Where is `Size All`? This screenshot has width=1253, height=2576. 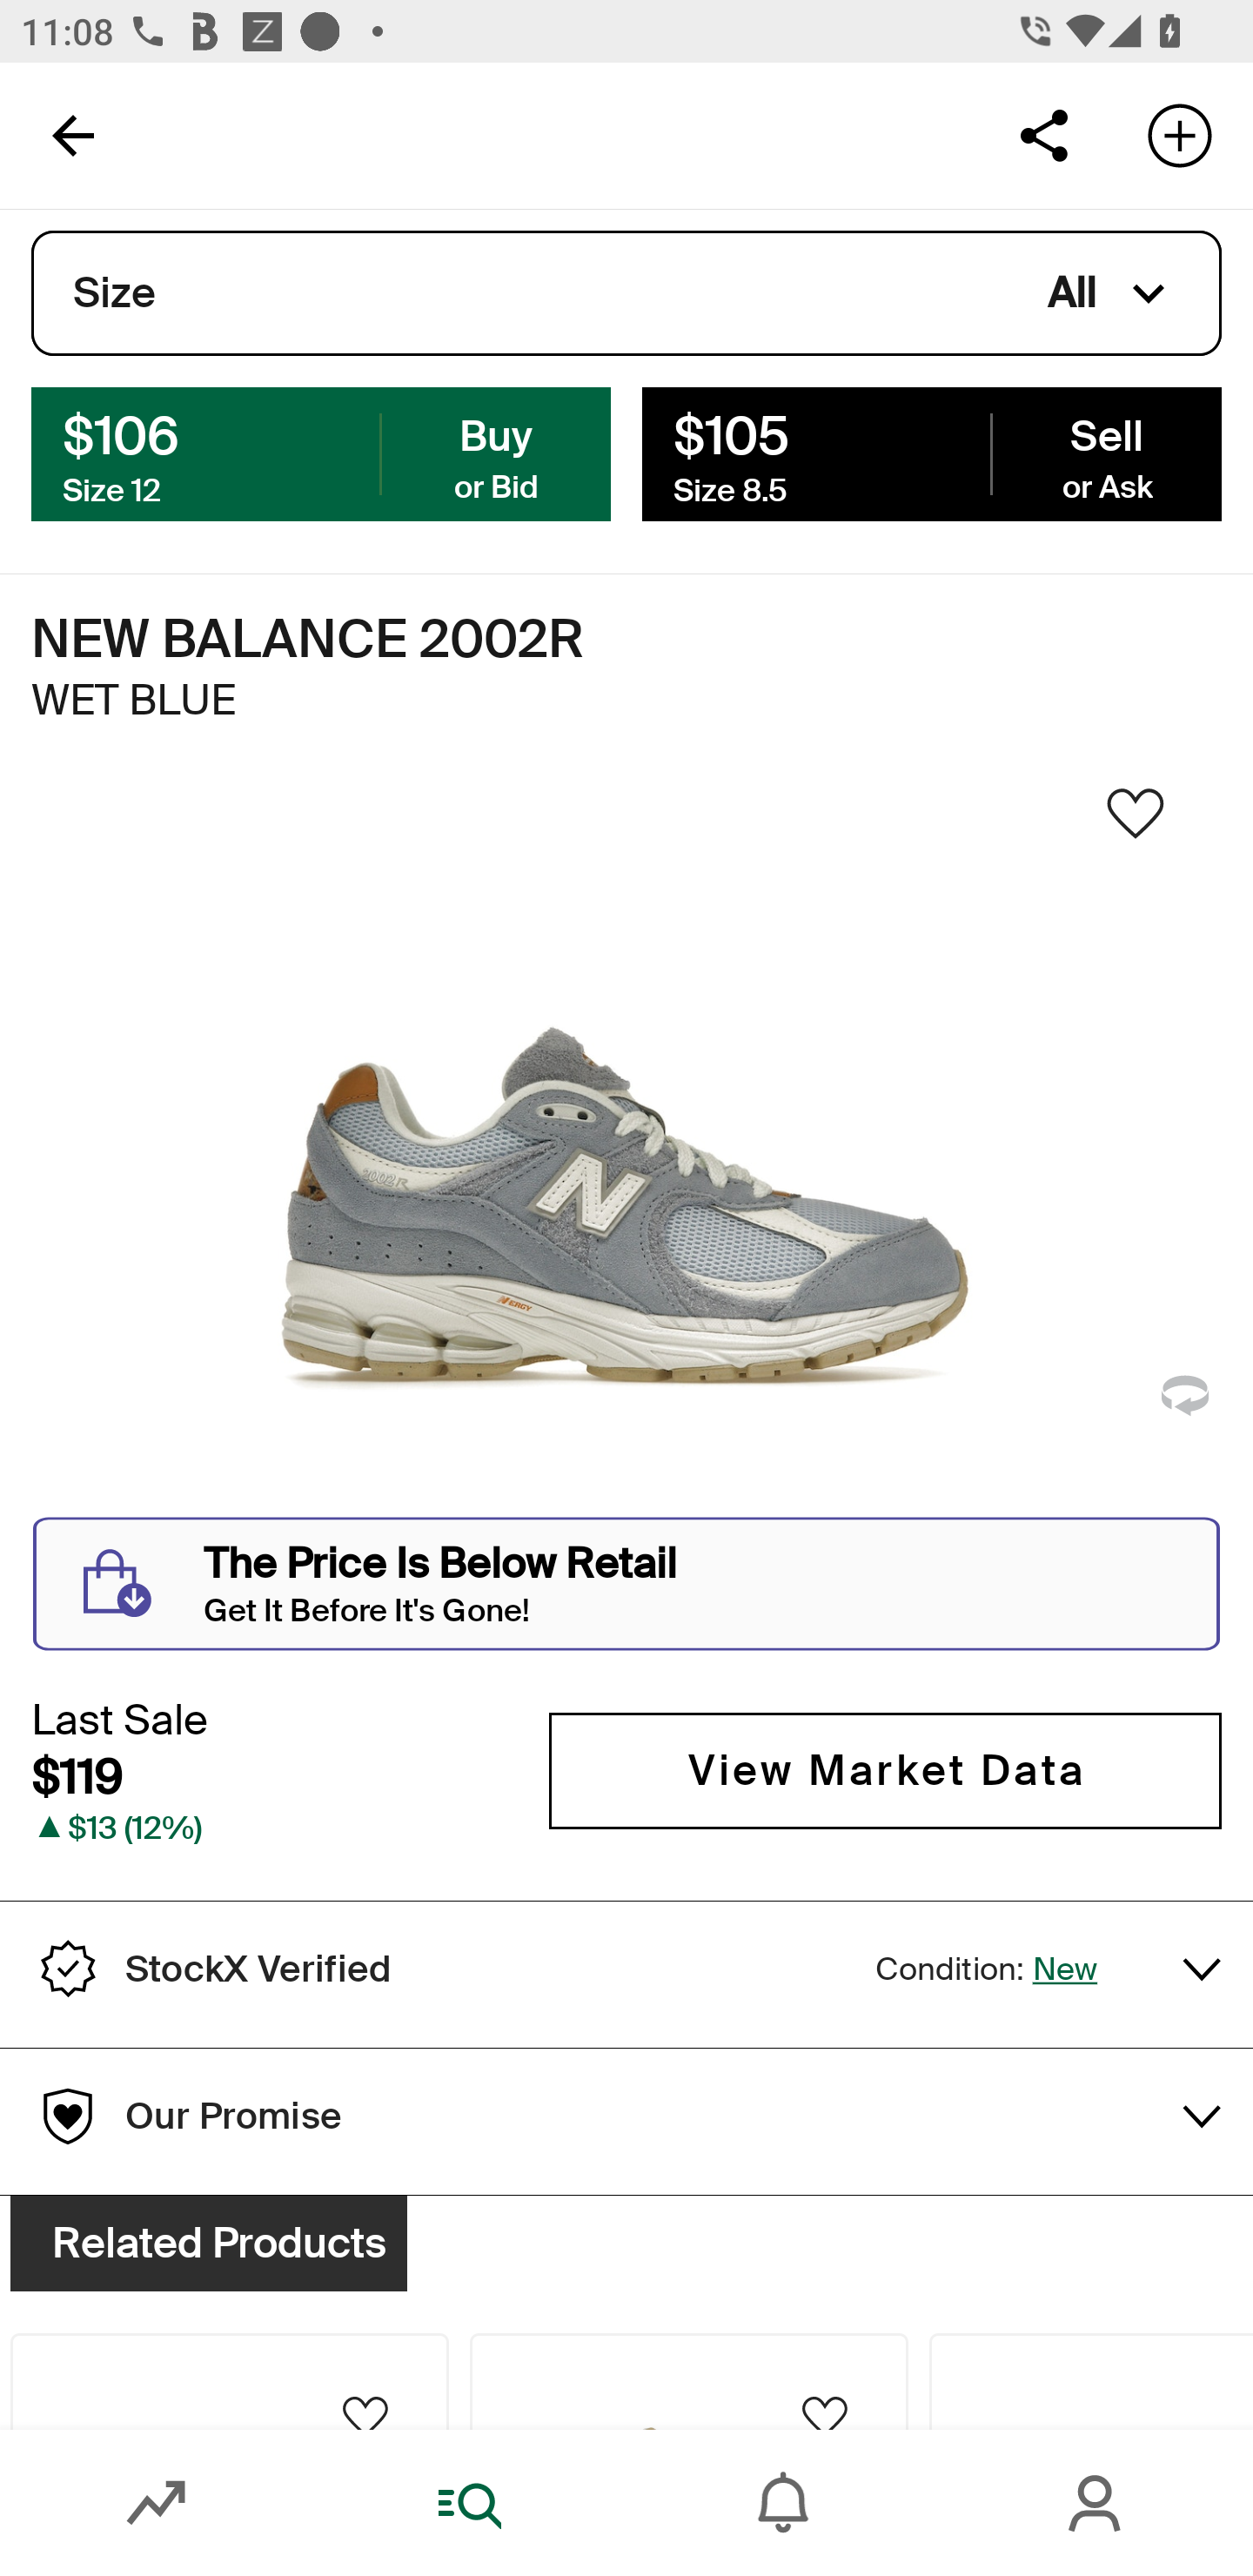 Size All is located at coordinates (626, 293).